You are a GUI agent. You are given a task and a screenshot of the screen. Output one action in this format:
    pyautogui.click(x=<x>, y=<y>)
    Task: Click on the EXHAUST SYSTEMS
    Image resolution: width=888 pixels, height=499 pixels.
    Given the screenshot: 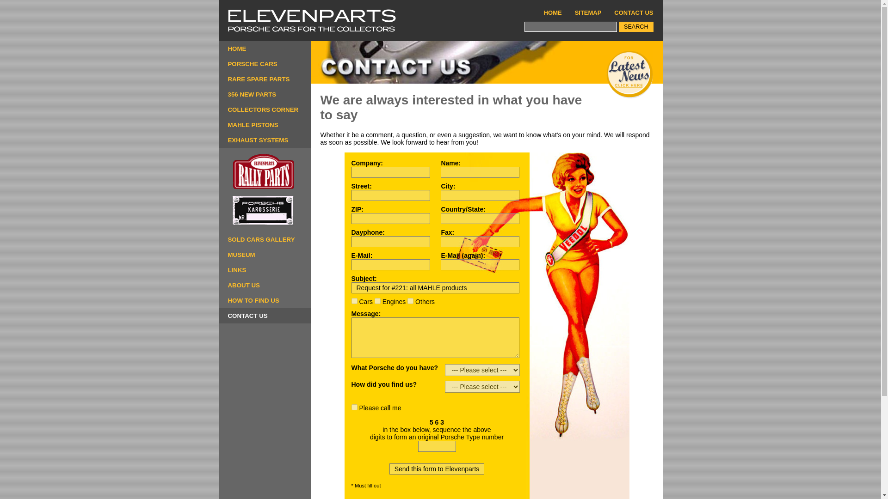 What is the action you would take?
    pyautogui.click(x=265, y=140)
    